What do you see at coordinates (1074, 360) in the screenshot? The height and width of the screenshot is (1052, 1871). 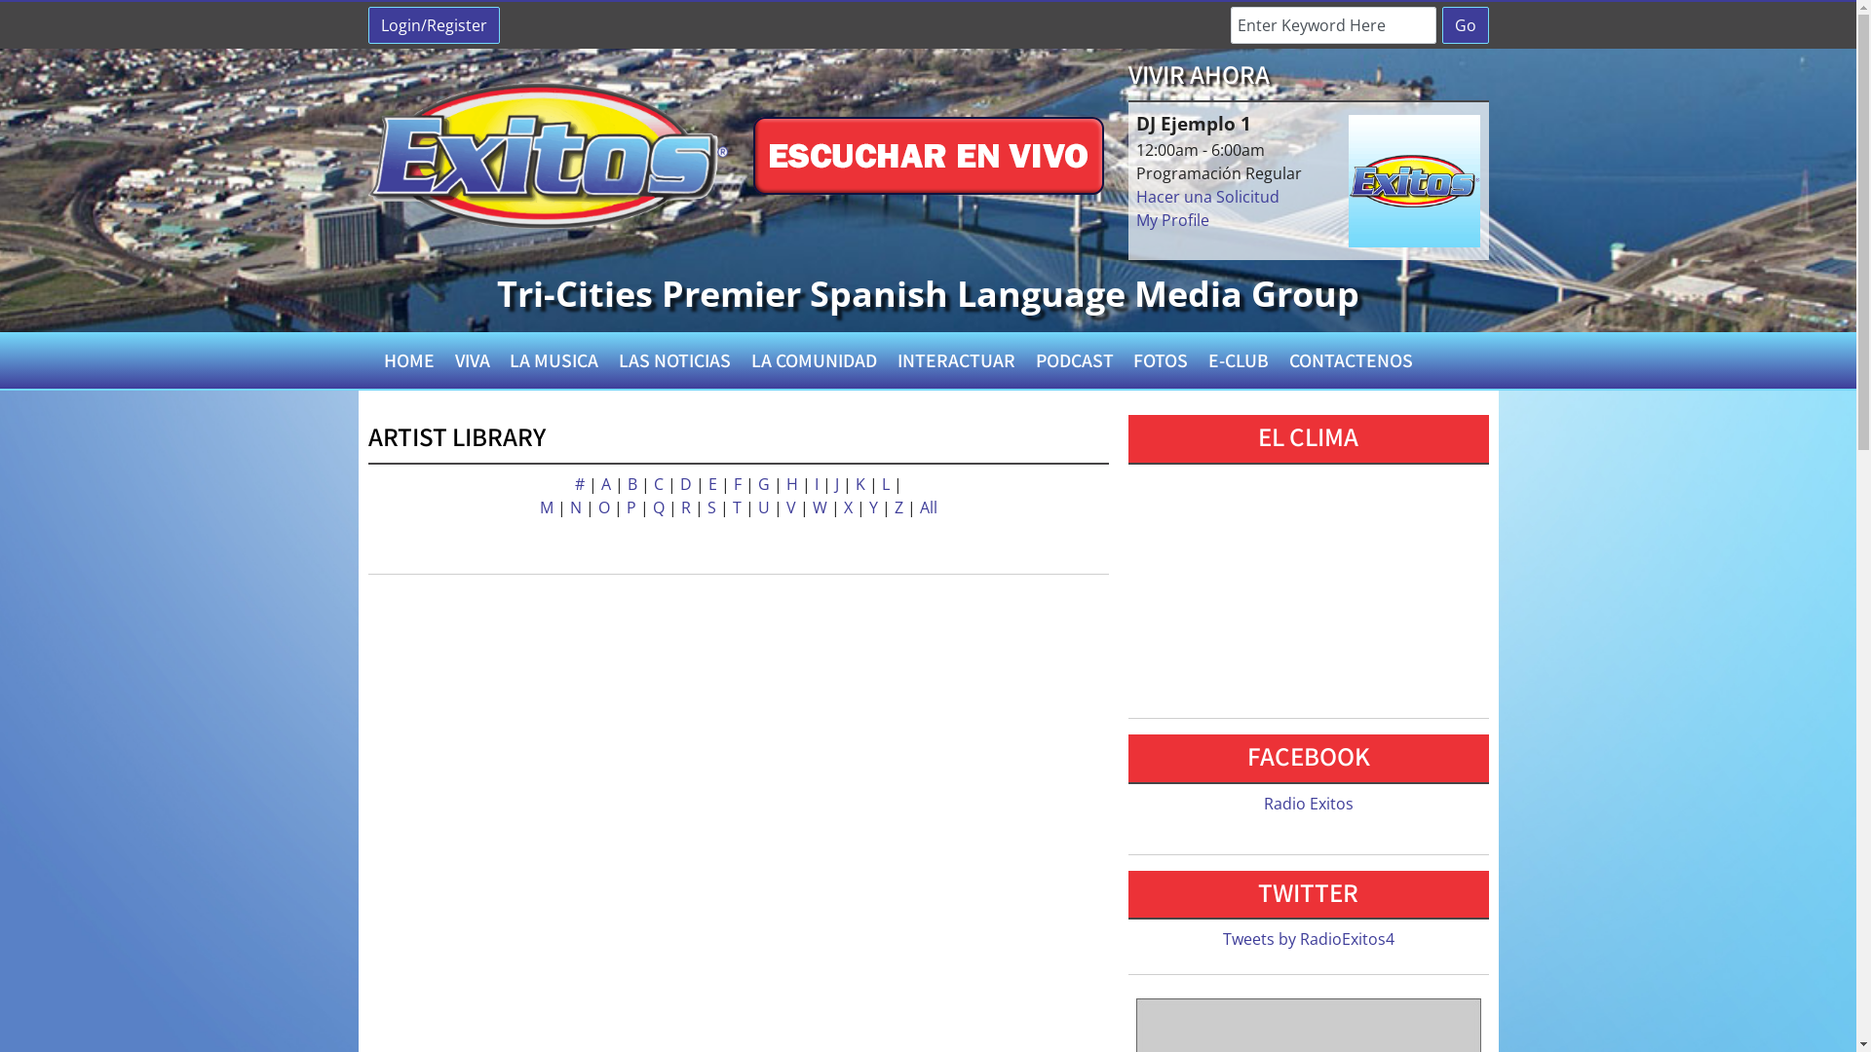 I see `PODCAST` at bounding box center [1074, 360].